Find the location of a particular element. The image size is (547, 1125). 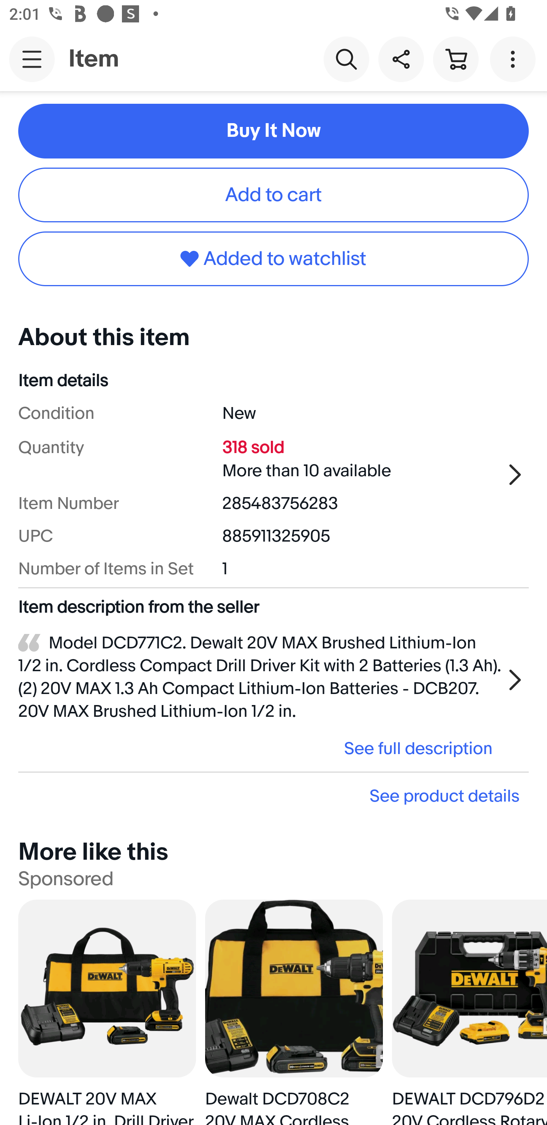

Cart button shopping cart is located at coordinates (455, 59).